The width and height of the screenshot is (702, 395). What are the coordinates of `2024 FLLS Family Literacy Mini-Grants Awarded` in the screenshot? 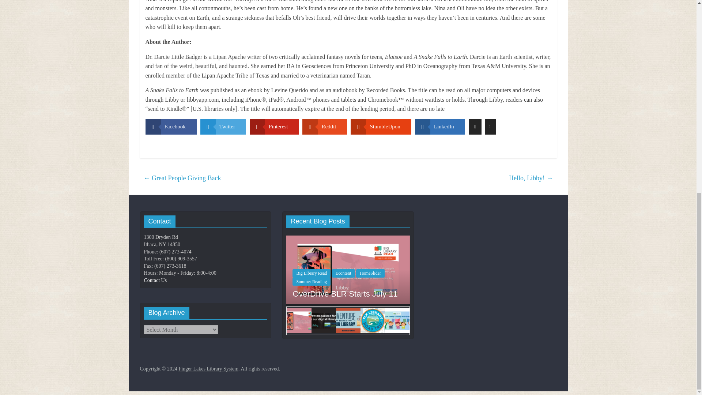 It's located at (224, 270).